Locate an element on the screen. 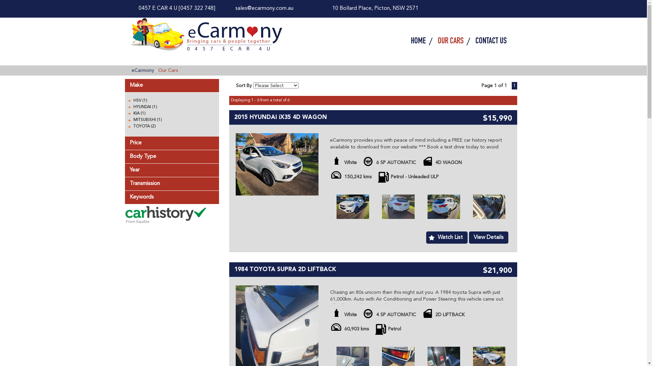 Image resolution: width=652 pixels, height=366 pixels. Our Cars is located at coordinates (168, 70).